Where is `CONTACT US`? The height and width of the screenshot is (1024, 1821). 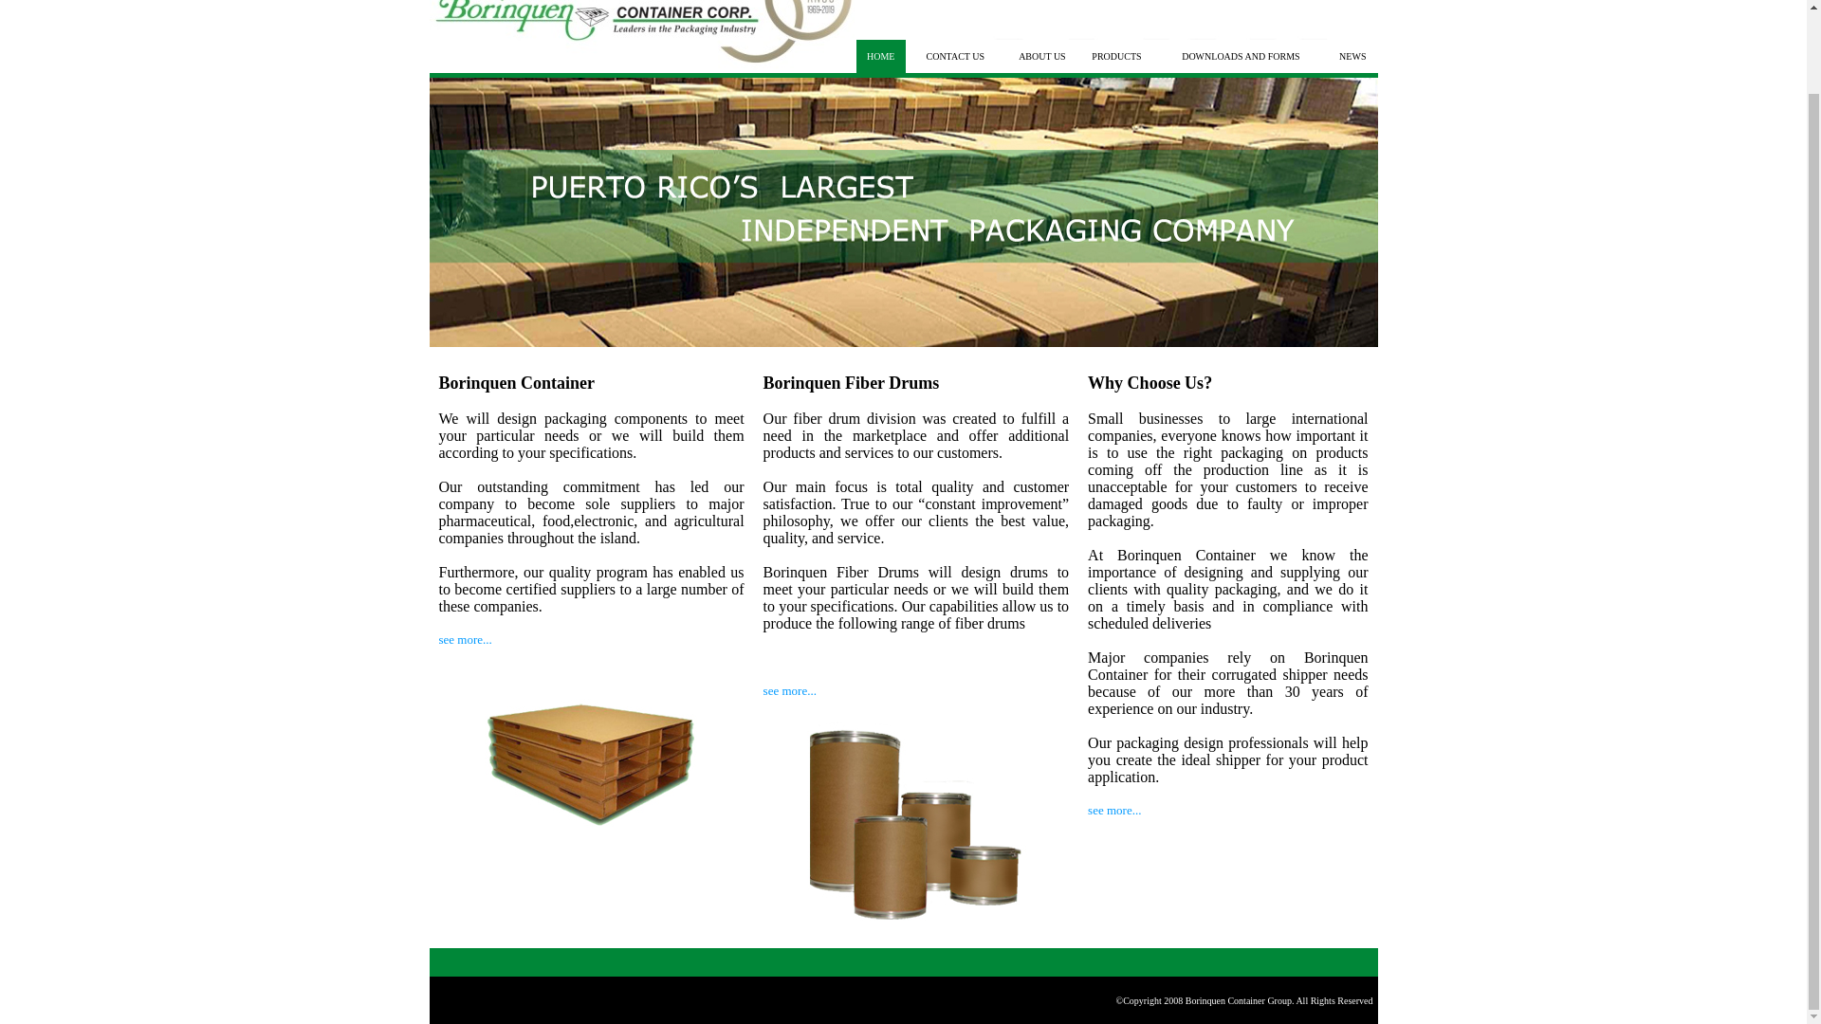
CONTACT US is located at coordinates (954, 56).